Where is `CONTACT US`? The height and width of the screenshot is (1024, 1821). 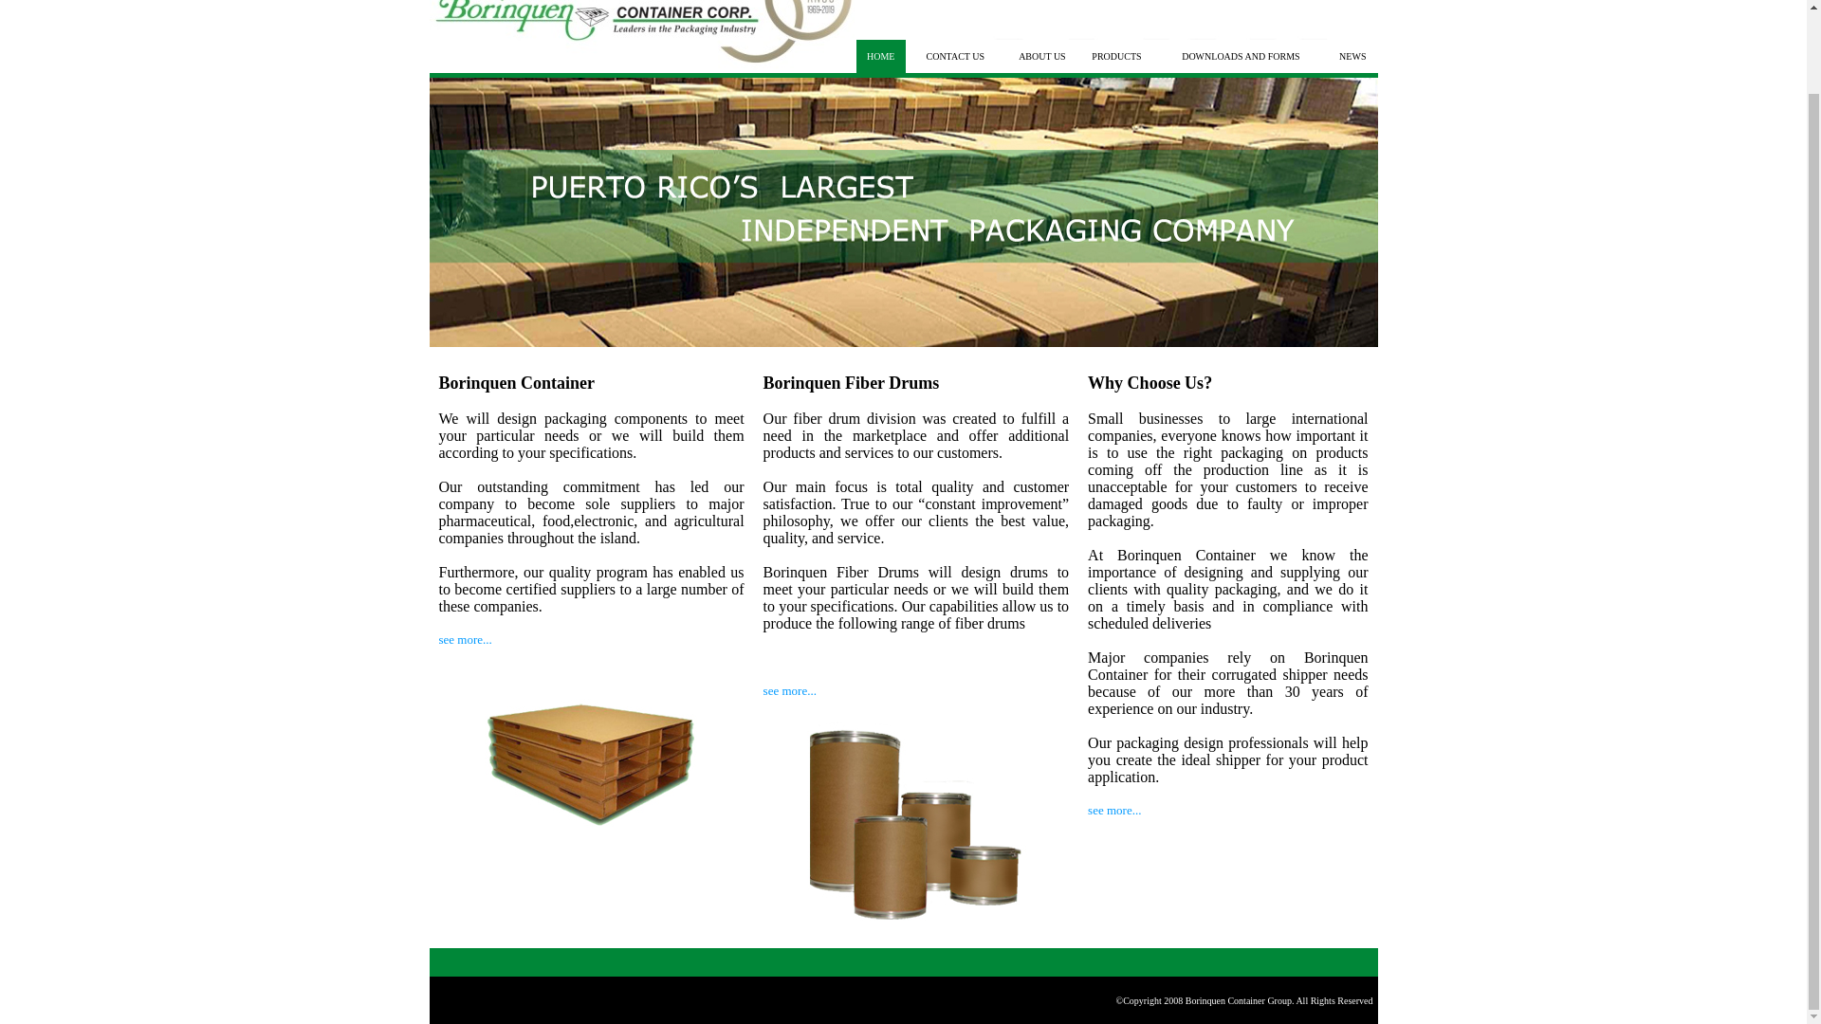
CONTACT US is located at coordinates (954, 56).